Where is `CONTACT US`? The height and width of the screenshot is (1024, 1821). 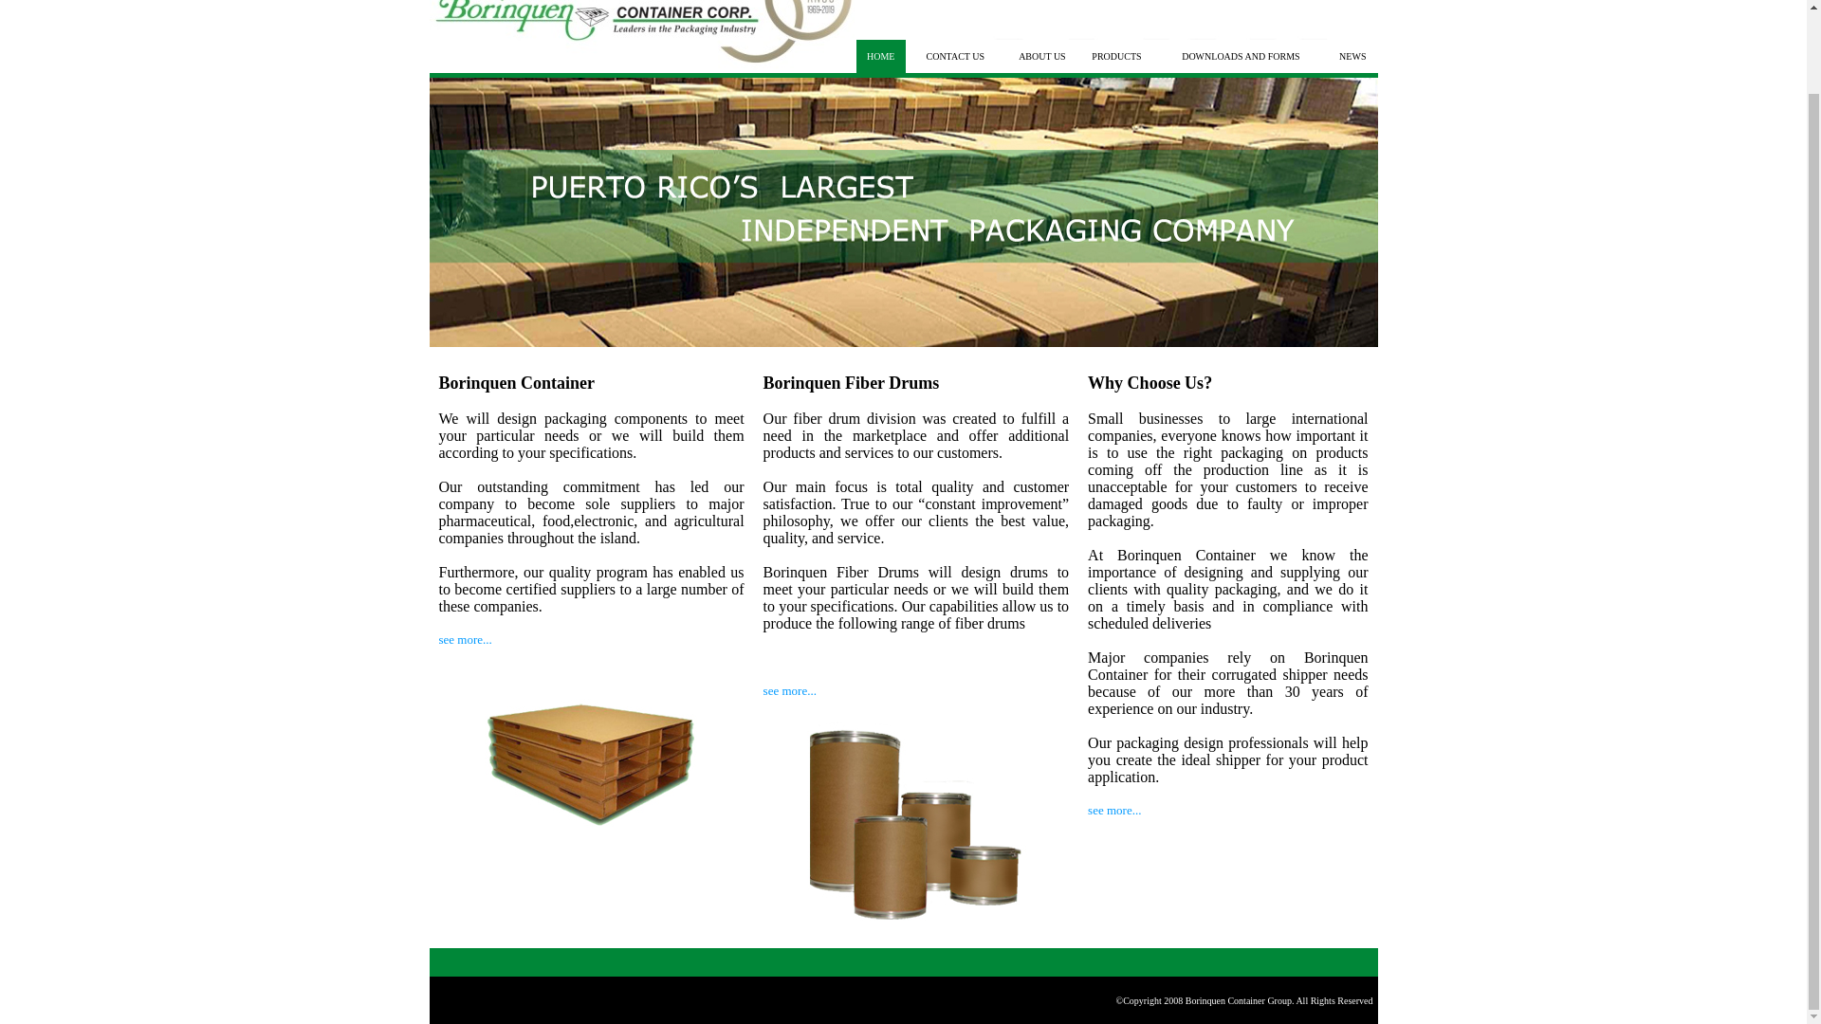
CONTACT US is located at coordinates (954, 56).